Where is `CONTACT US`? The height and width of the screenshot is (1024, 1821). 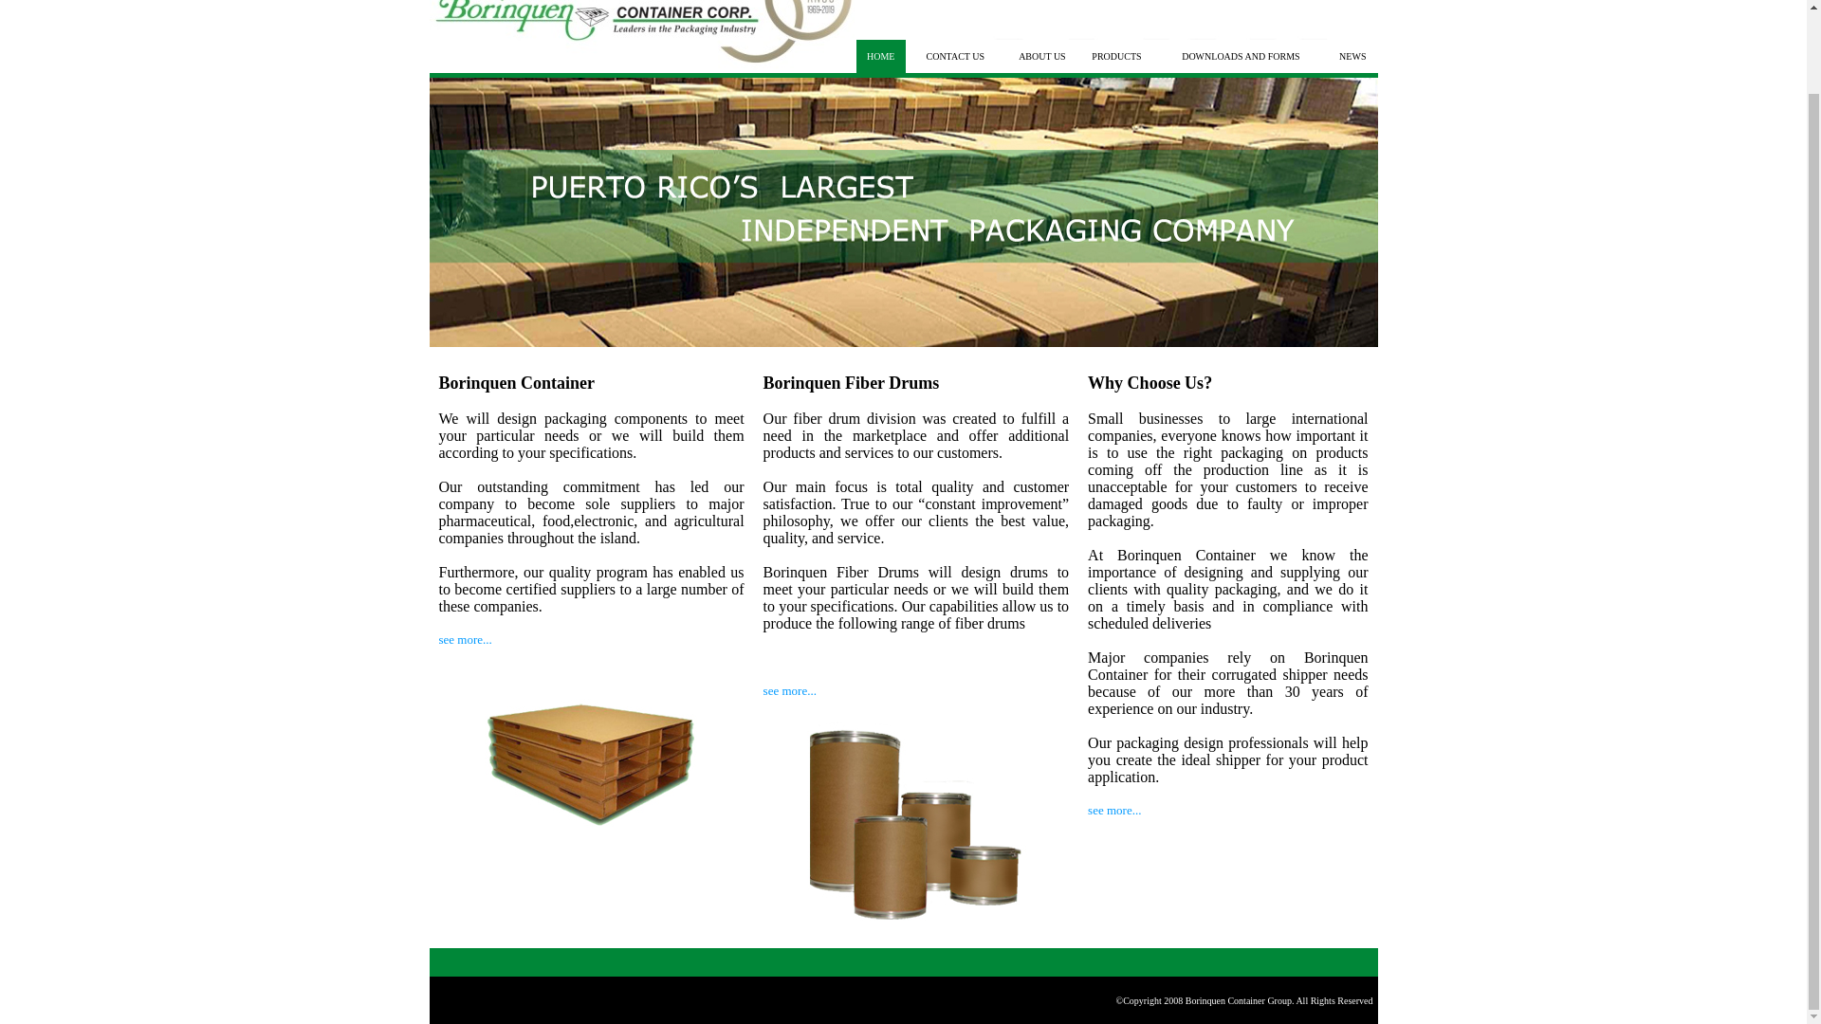
CONTACT US is located at coordinates (954, 56).